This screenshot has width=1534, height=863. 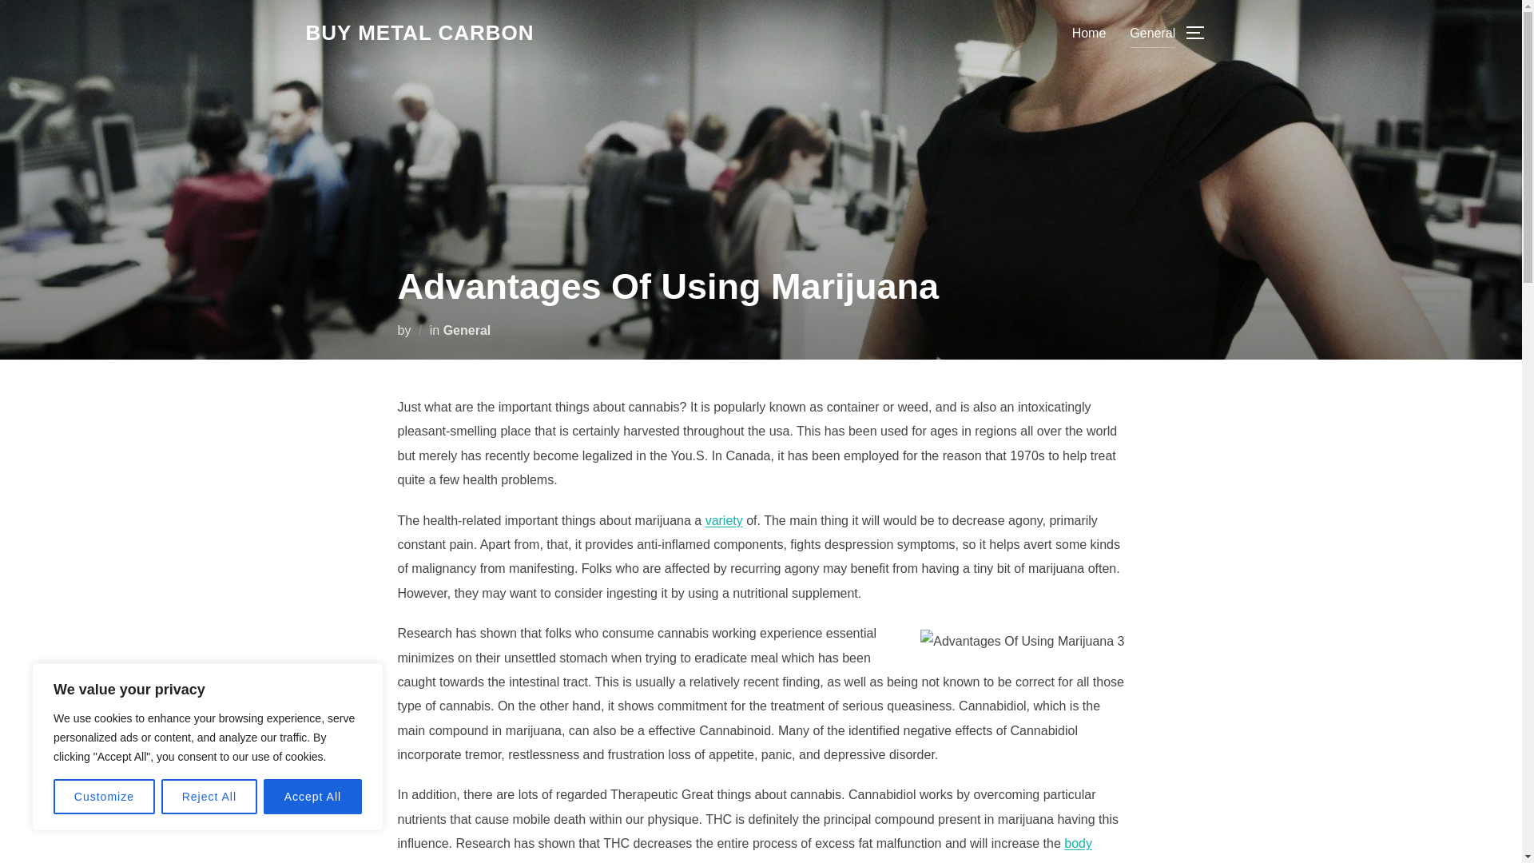 I want to click on Reject All, so click(x=209, y=797).